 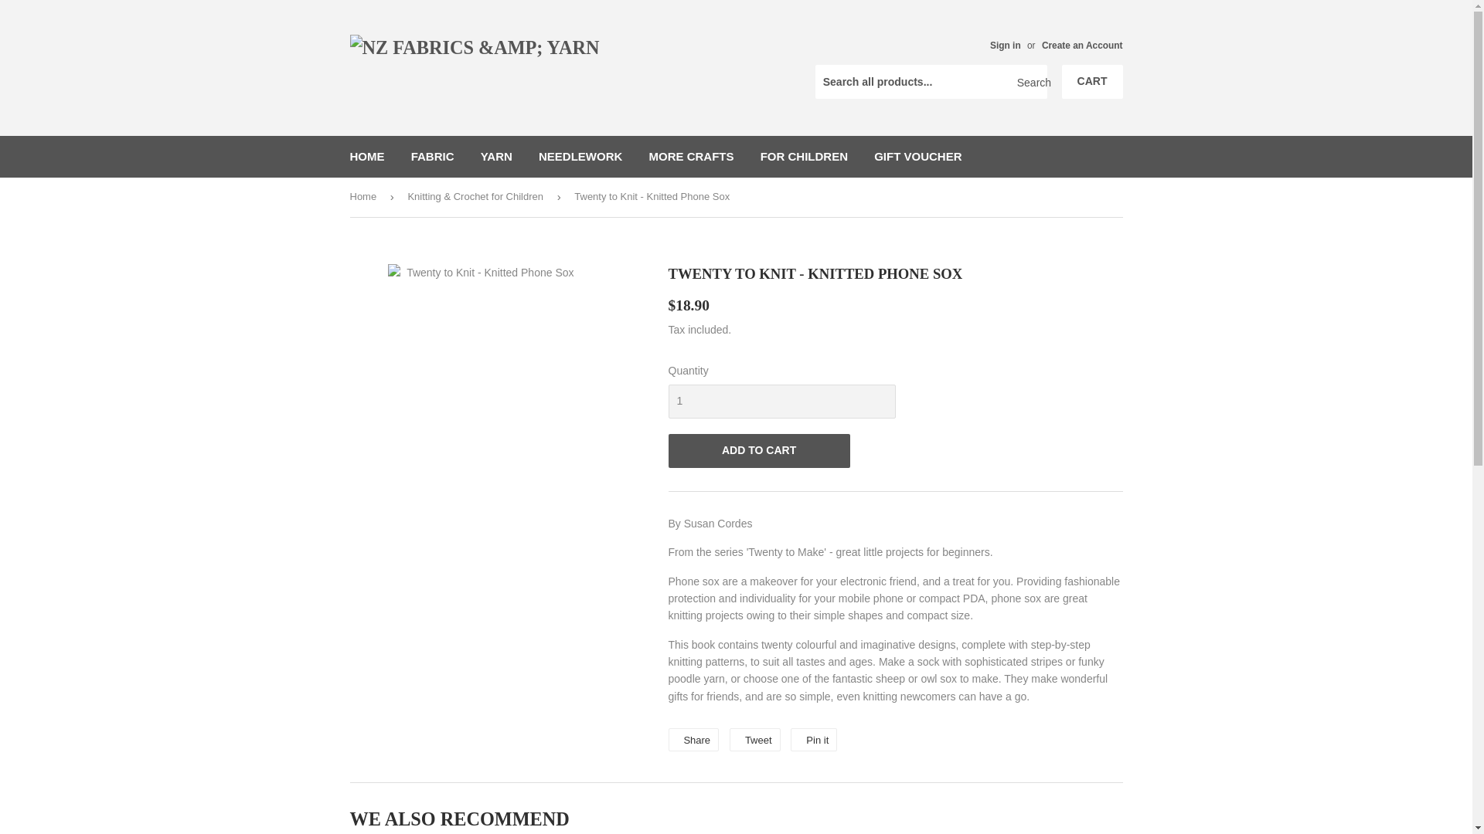 I want to click on Share on Facebook, so click(x=693, y=740).